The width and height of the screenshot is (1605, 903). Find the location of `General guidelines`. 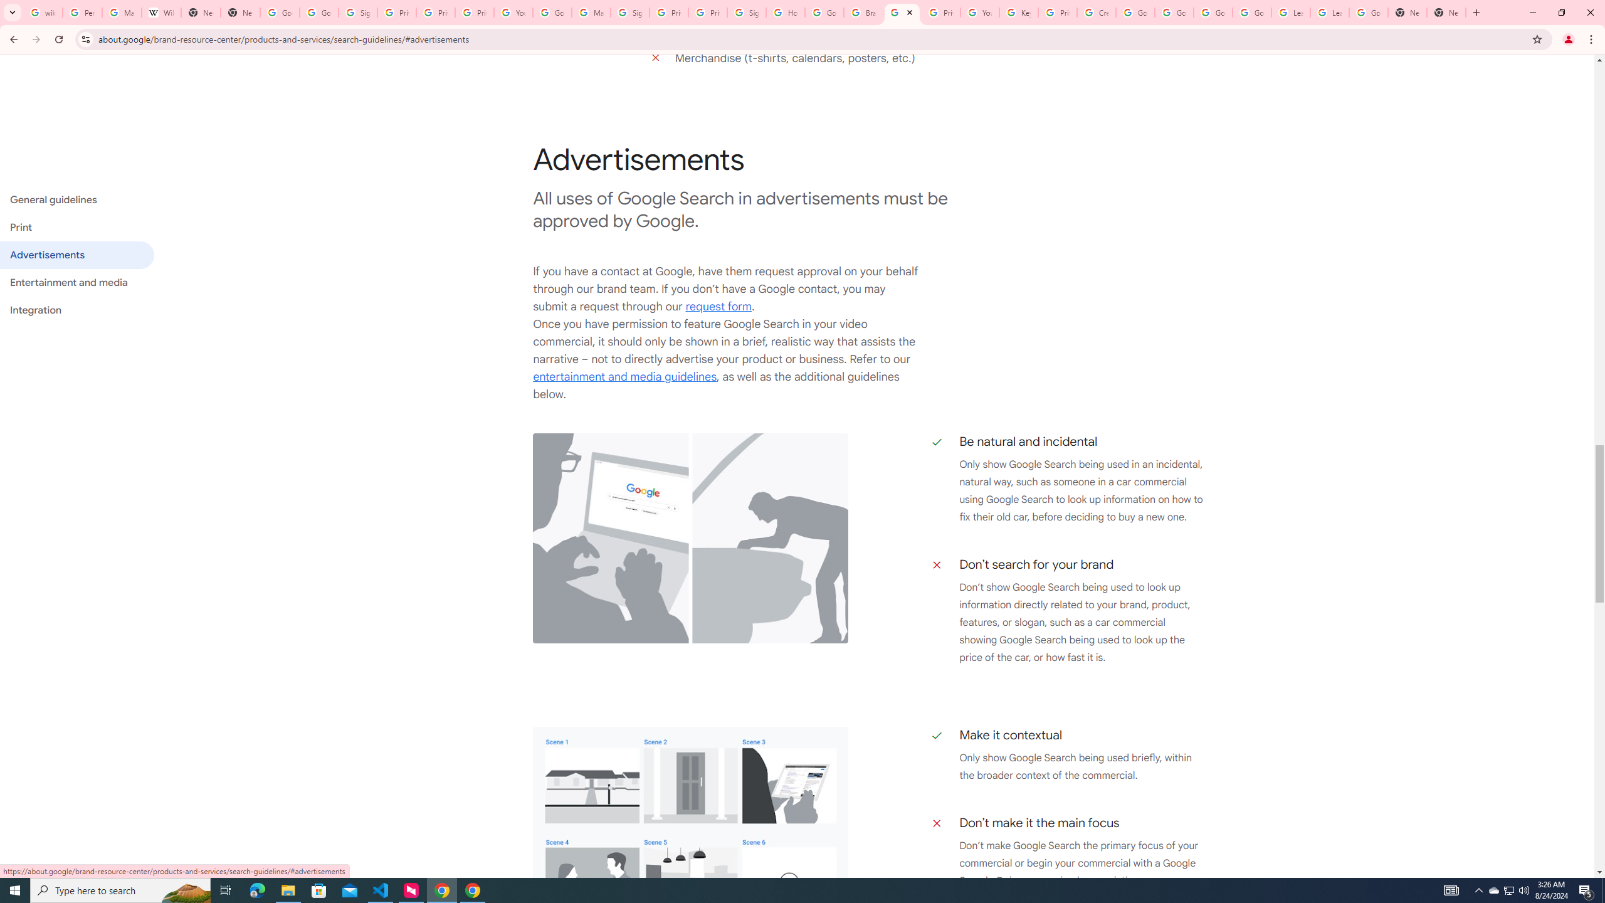

General guidelines is located at coordinates (76, 199).